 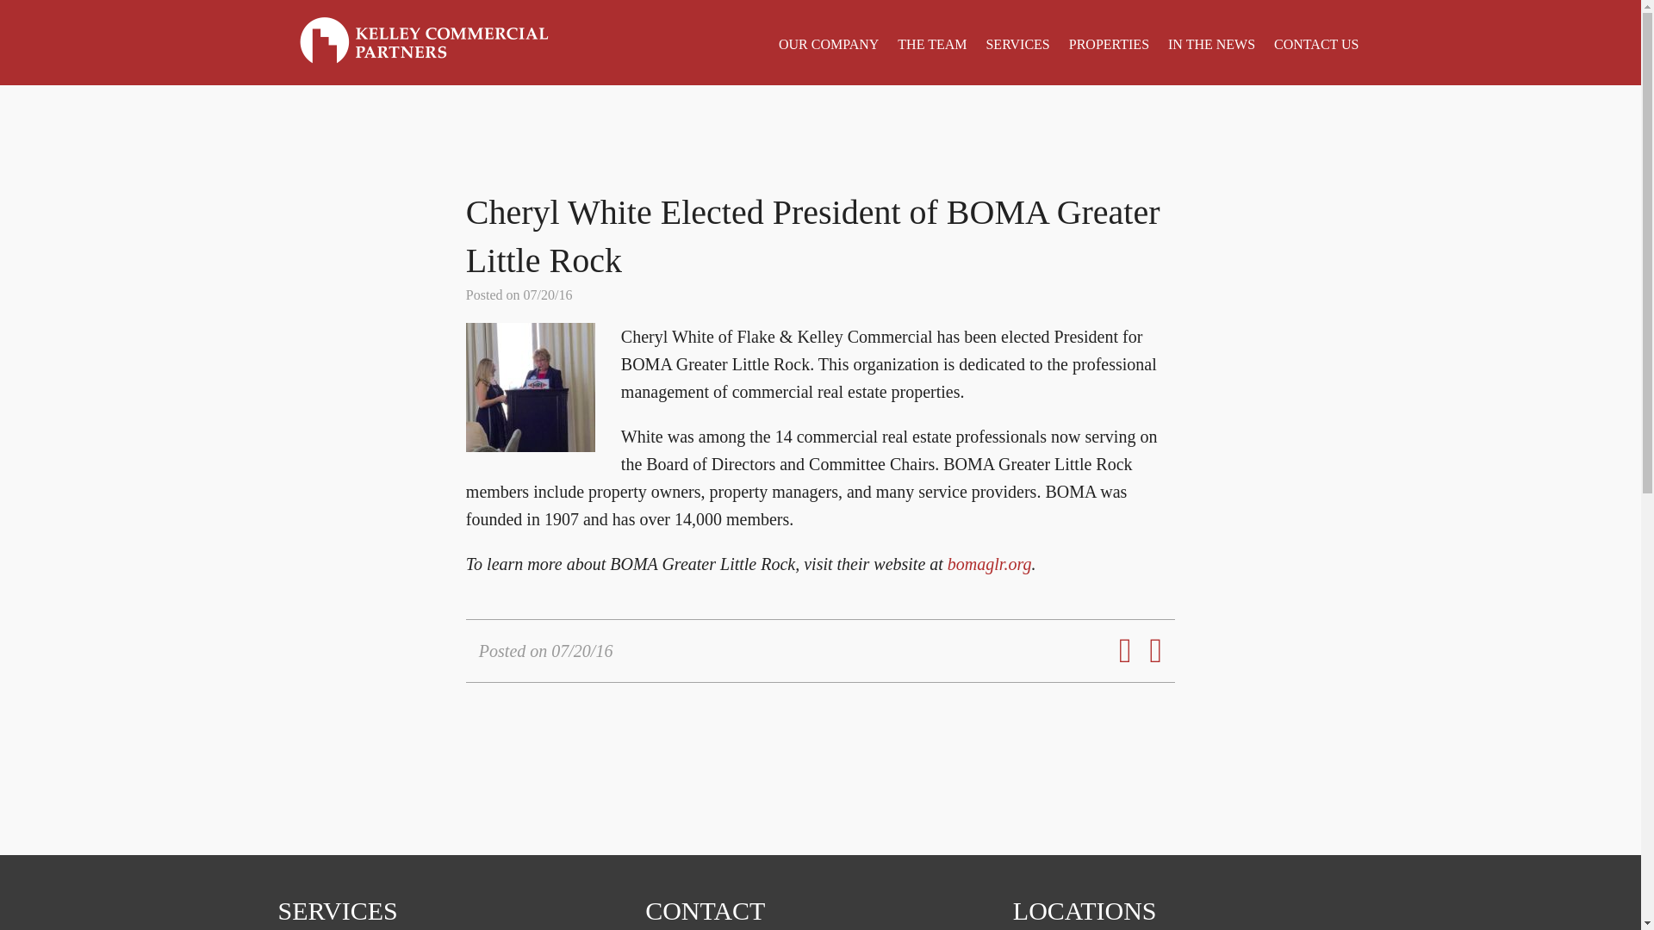 What do you see at coordinates (424, 40) in the screenshot?
I see `Kelley Commercial Partners` at bounding box center [424, 40].